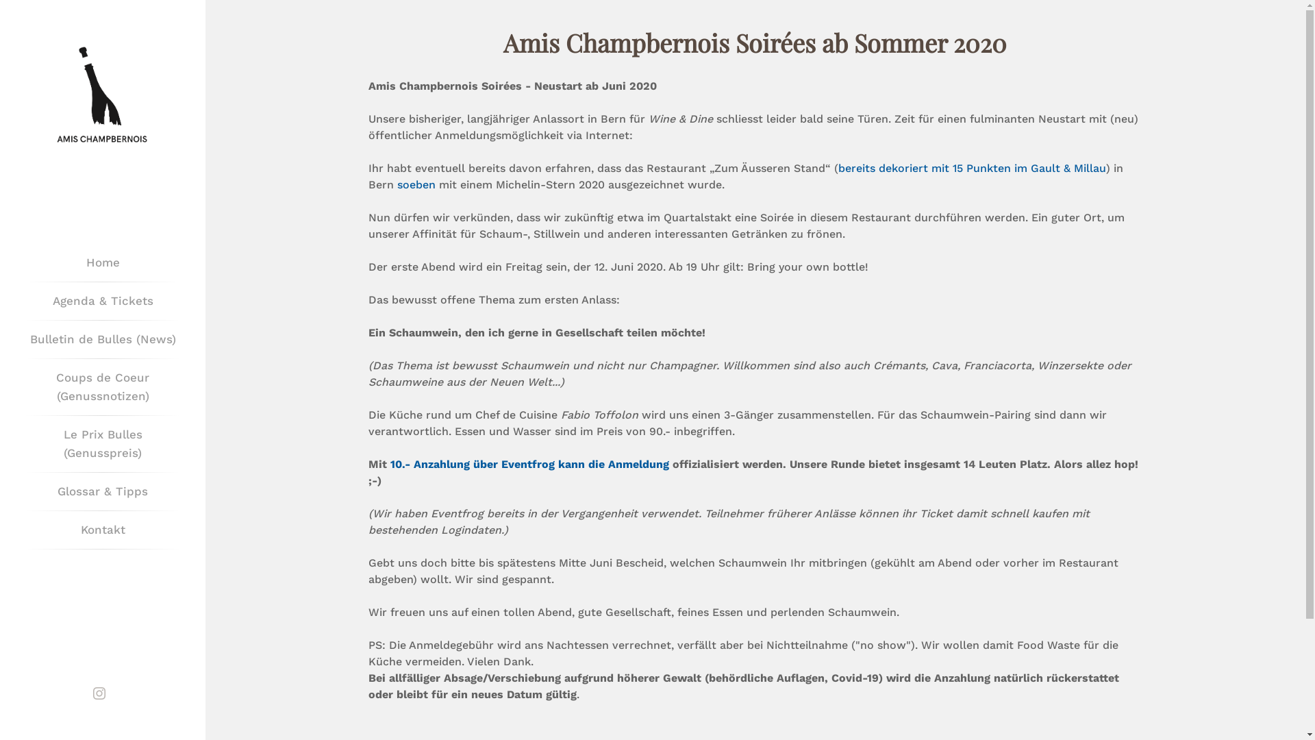  What do you see at coordinates (103, 387) in the screenshot?
I see `Coups de Coeur (Genussnotizen)` at bounding box center [103, 387].